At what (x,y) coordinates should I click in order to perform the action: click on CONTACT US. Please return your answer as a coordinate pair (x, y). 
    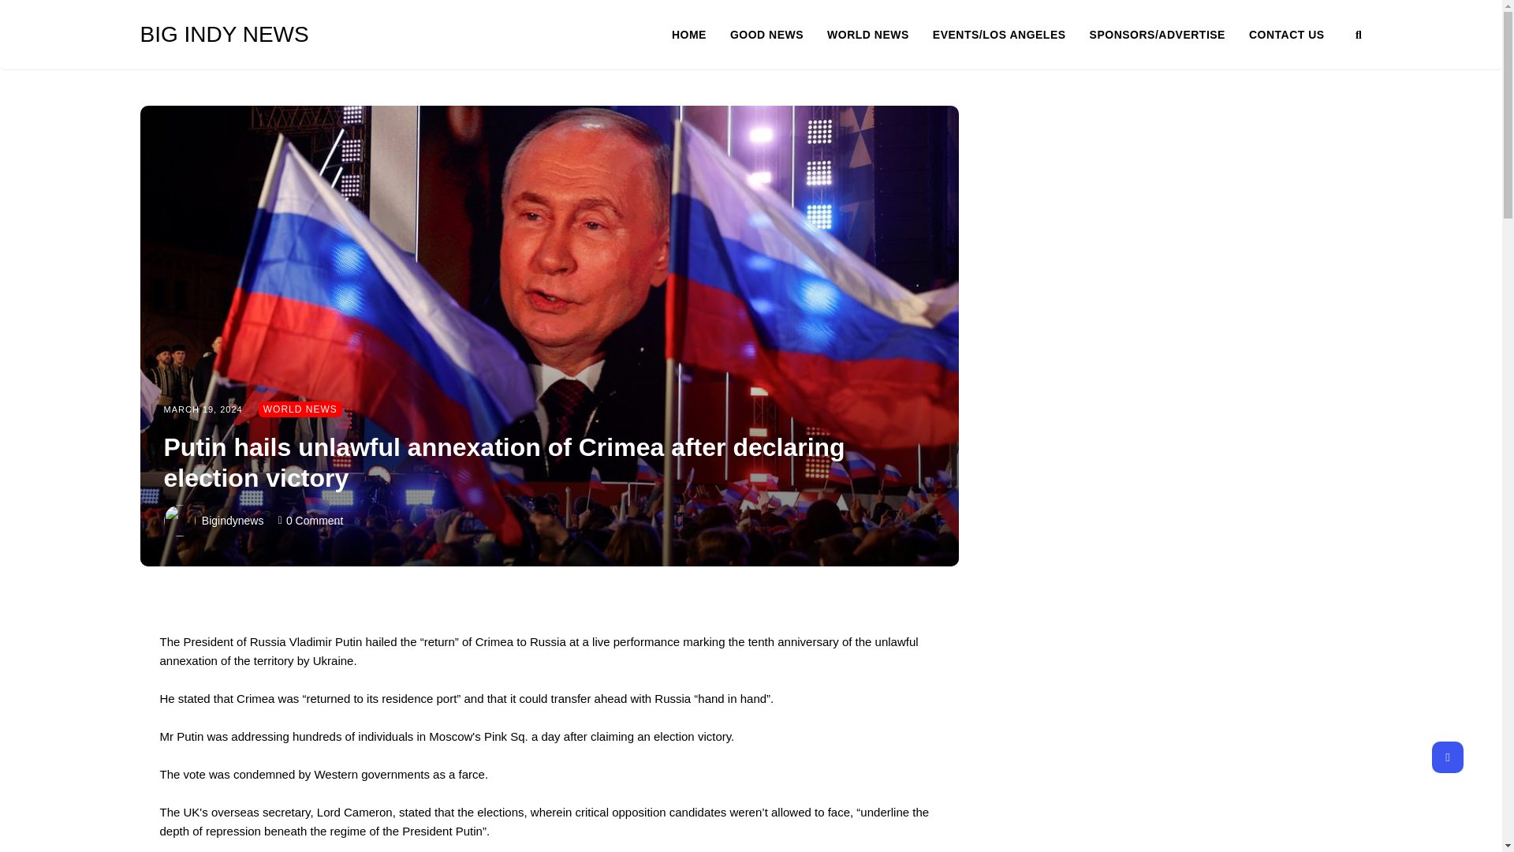
    Looking at the image, I should click on (1287, 35).